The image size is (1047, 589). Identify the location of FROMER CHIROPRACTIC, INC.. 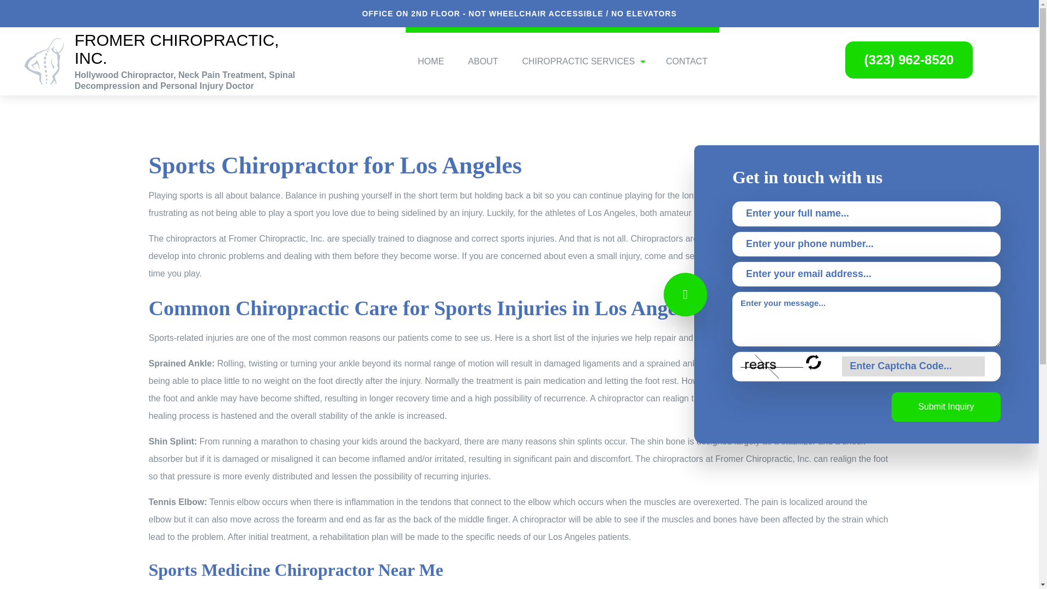
(190, 49).